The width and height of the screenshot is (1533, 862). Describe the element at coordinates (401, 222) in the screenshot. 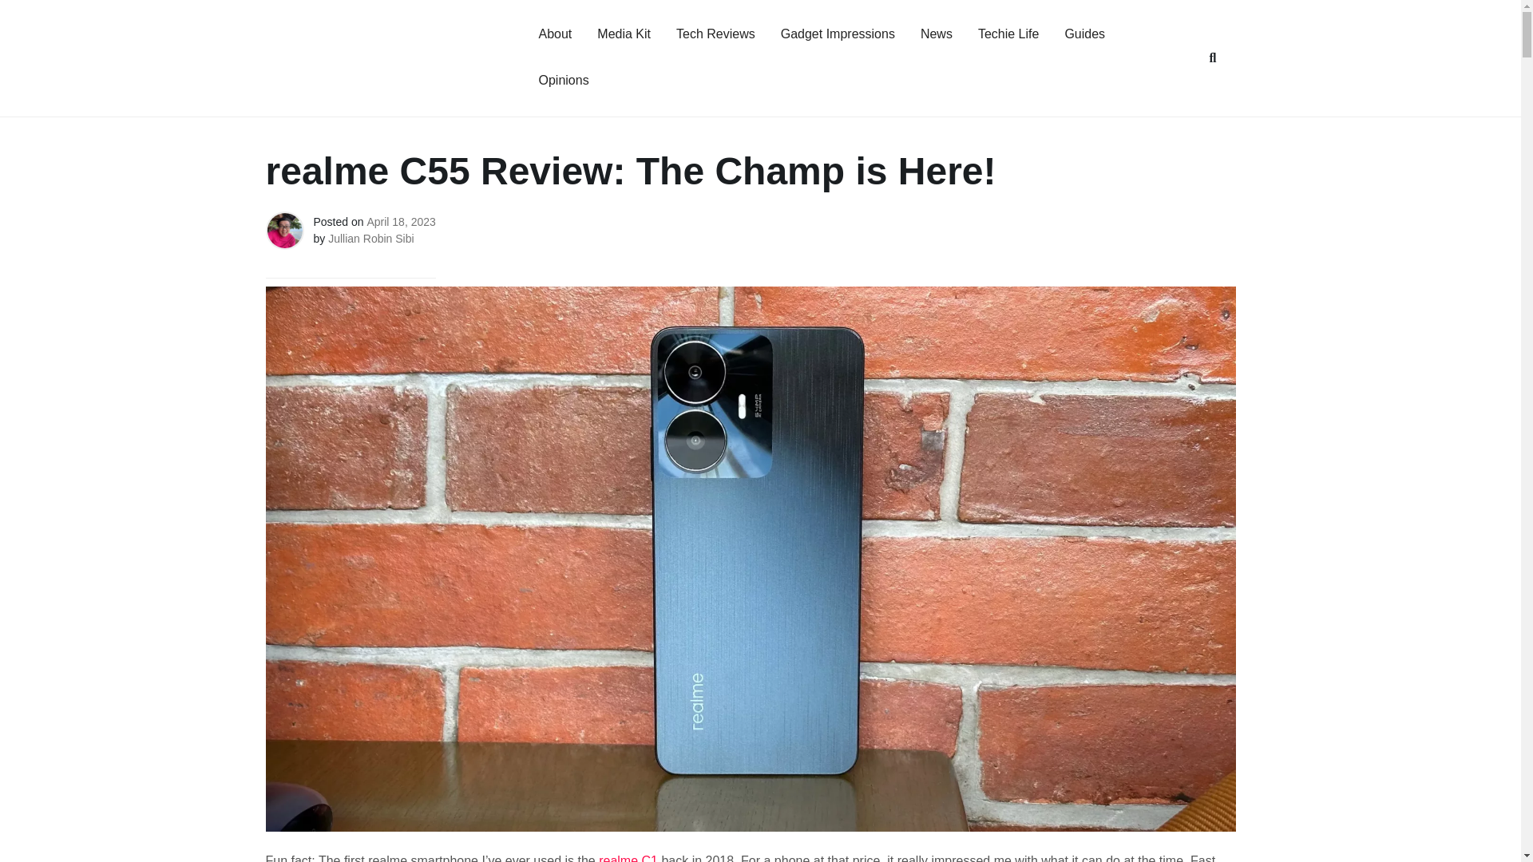

I see `April 18, 2023` at that location.